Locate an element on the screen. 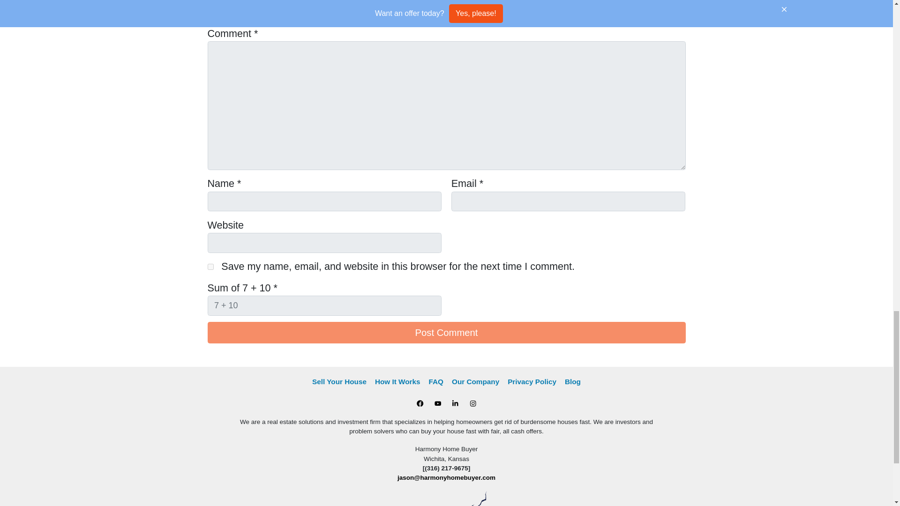  Sell Your House is located at coordinates (339, 382).